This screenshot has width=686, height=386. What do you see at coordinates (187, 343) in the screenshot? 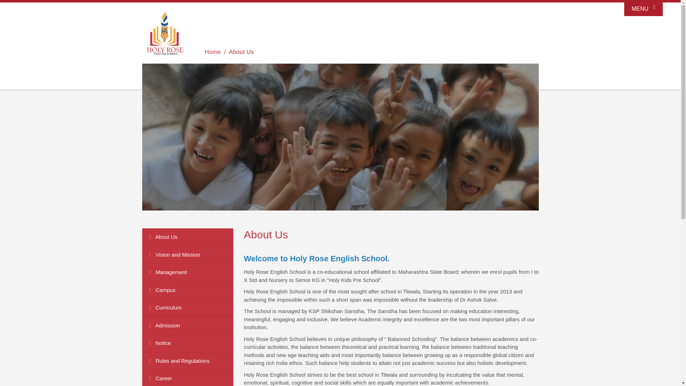
I see `  Notice` at bounding box center [187, 343].